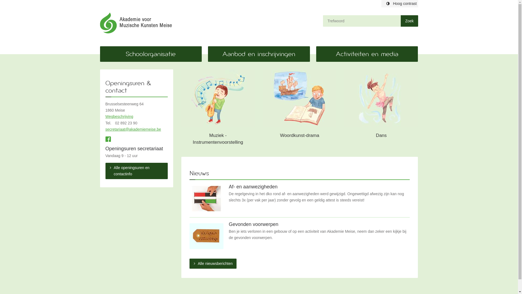 The width and height of the screenshot is (522, 294). I want to click on Zoeken, so click(409, 21).